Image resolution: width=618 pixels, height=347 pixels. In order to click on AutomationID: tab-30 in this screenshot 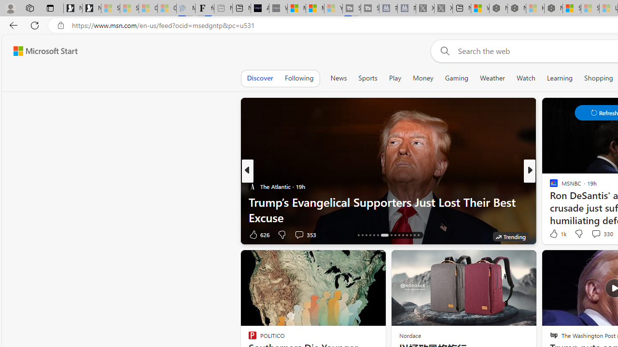, I will do `click(418, 235)`.